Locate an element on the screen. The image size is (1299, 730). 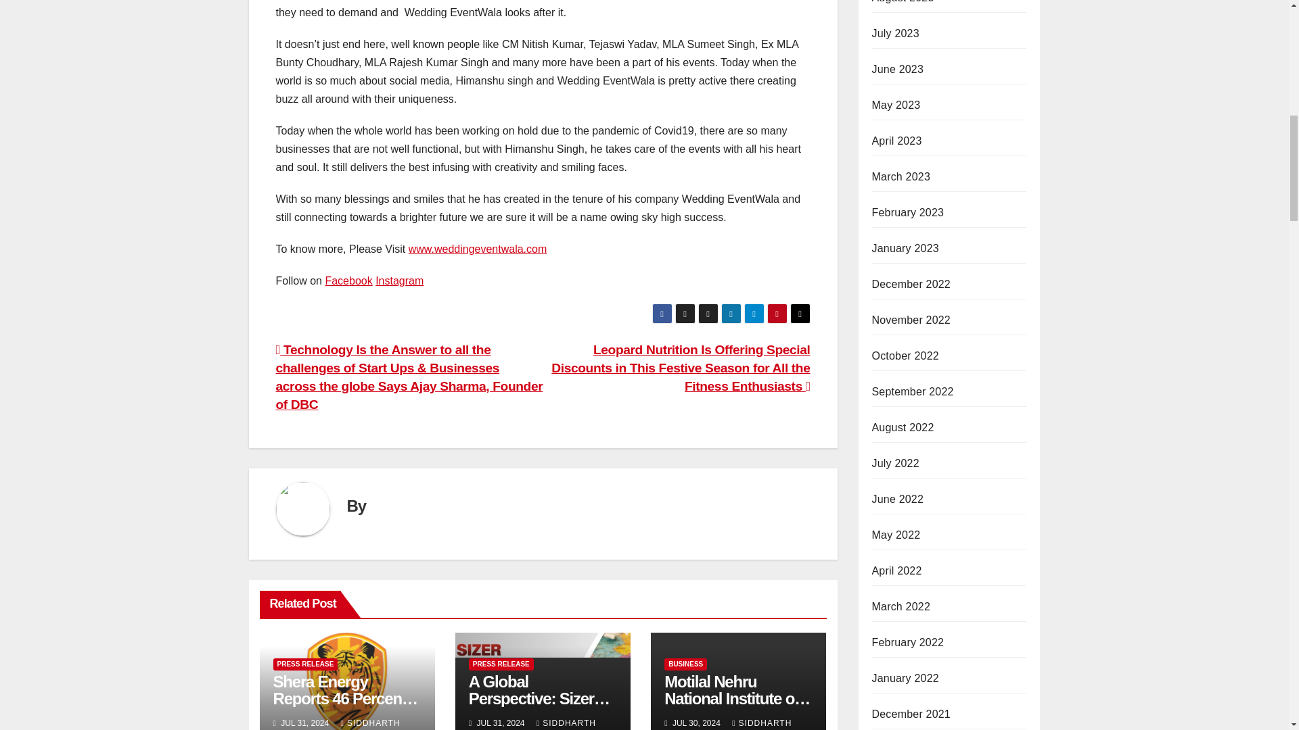
PRESS RELEASE is located at coordinates (305, 664).